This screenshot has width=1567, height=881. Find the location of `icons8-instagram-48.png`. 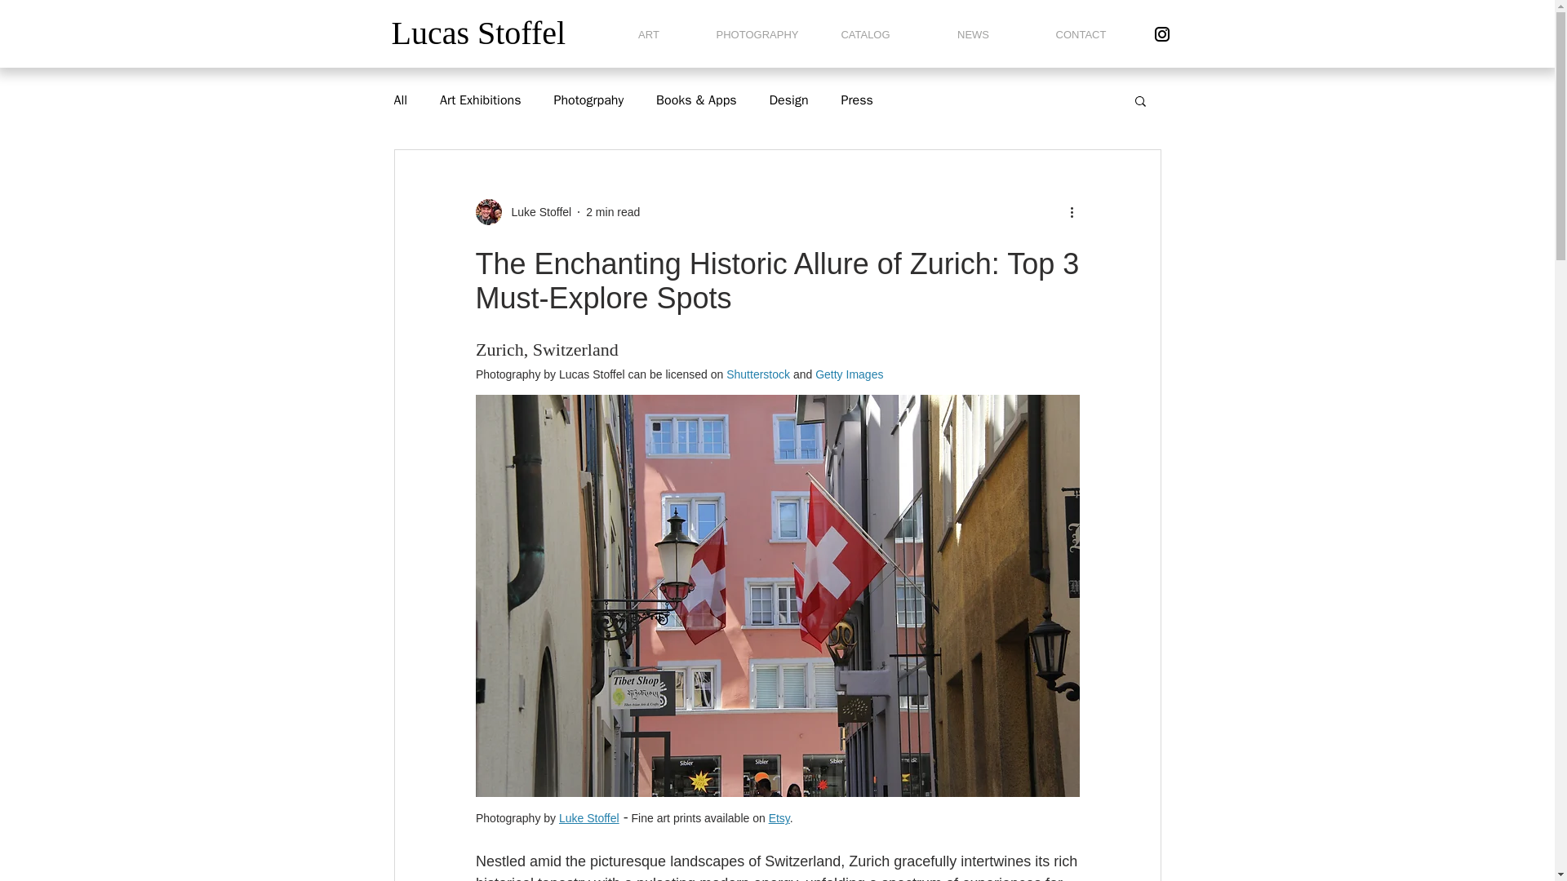

icons8-instagram-48.png is located at coordinates (1162, 34).